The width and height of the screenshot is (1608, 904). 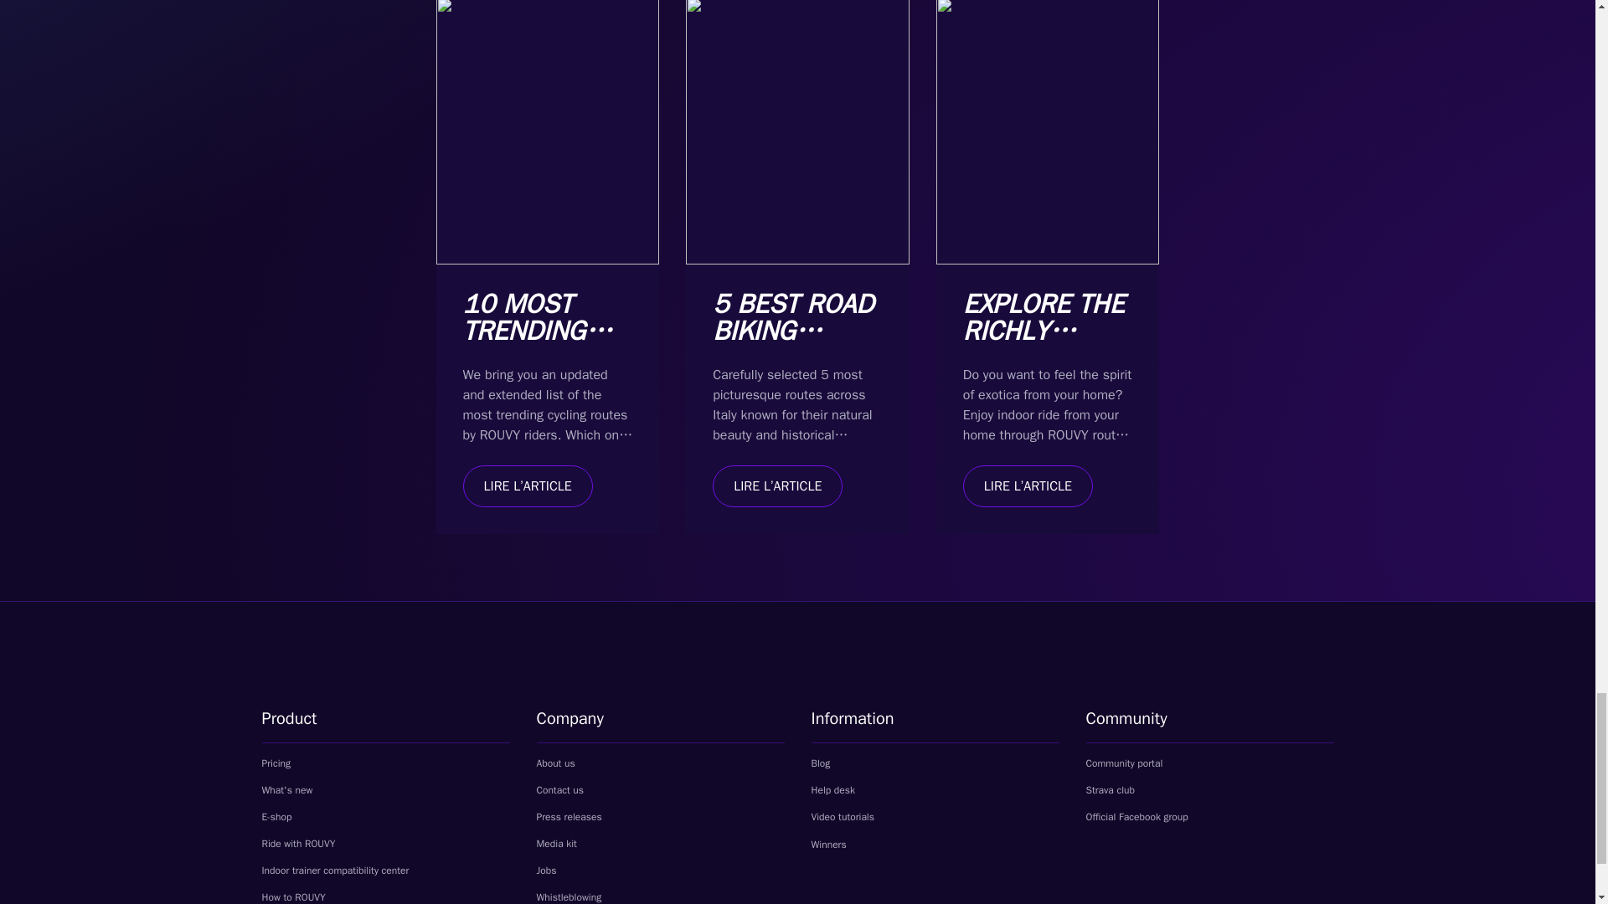 What do you see at coordinates (564, 844) in the screenshot?
I see `Media kit` at bounding box center [564, 844].